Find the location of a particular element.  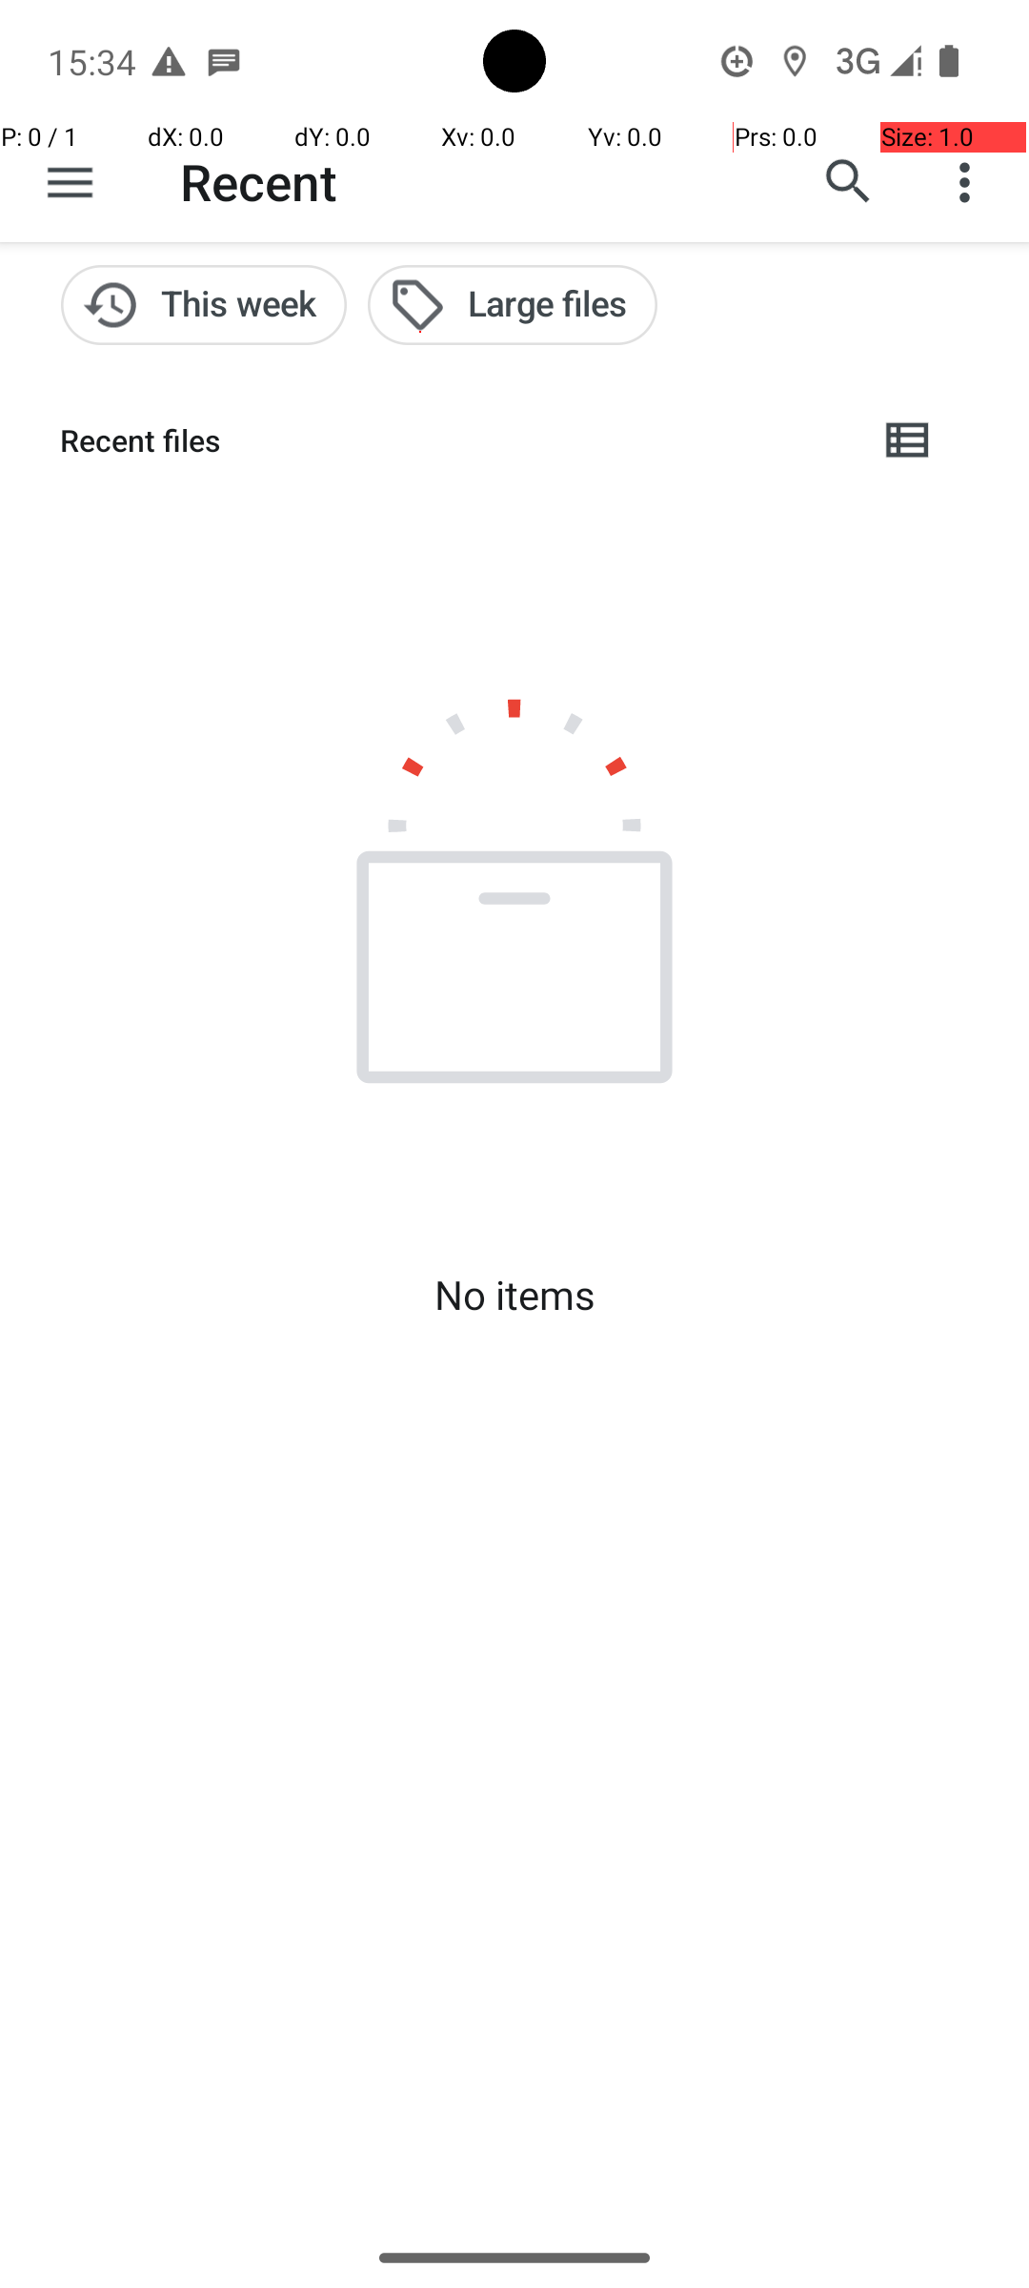

Large files is located at coordinates (513, 305).